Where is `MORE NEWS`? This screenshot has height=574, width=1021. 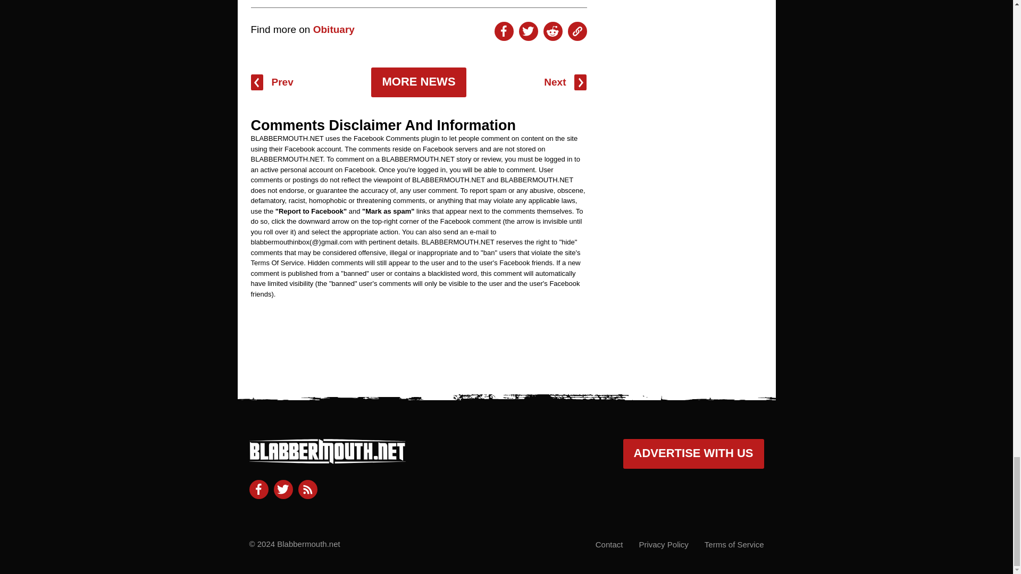
MORE NEWS is located at coordinates (418, 82).